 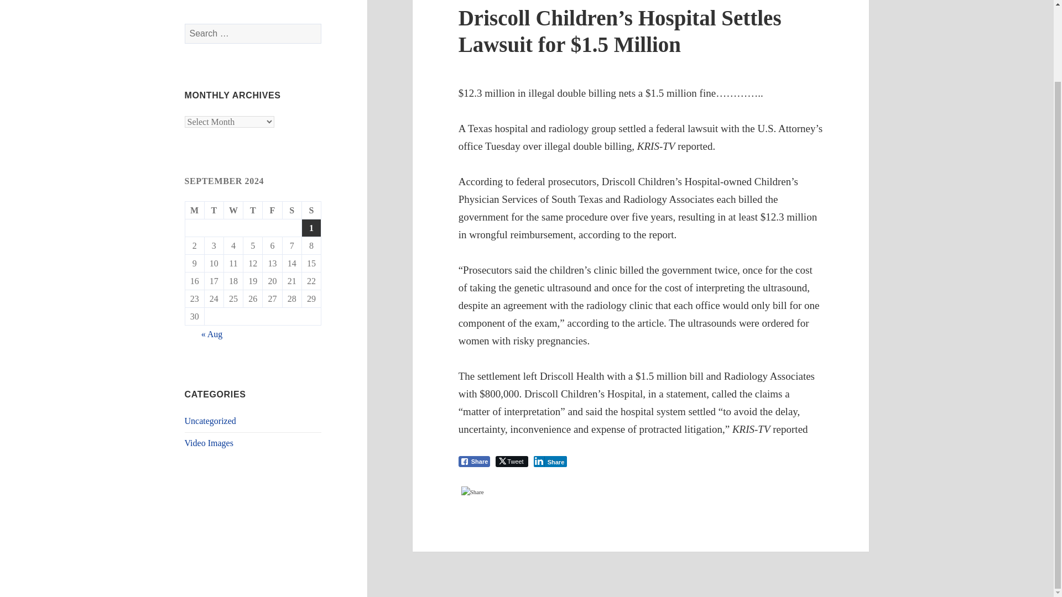 What do you see at coordinates (550, 461) in the screenshot?
I see `Share` at bounding box center [550, 461].